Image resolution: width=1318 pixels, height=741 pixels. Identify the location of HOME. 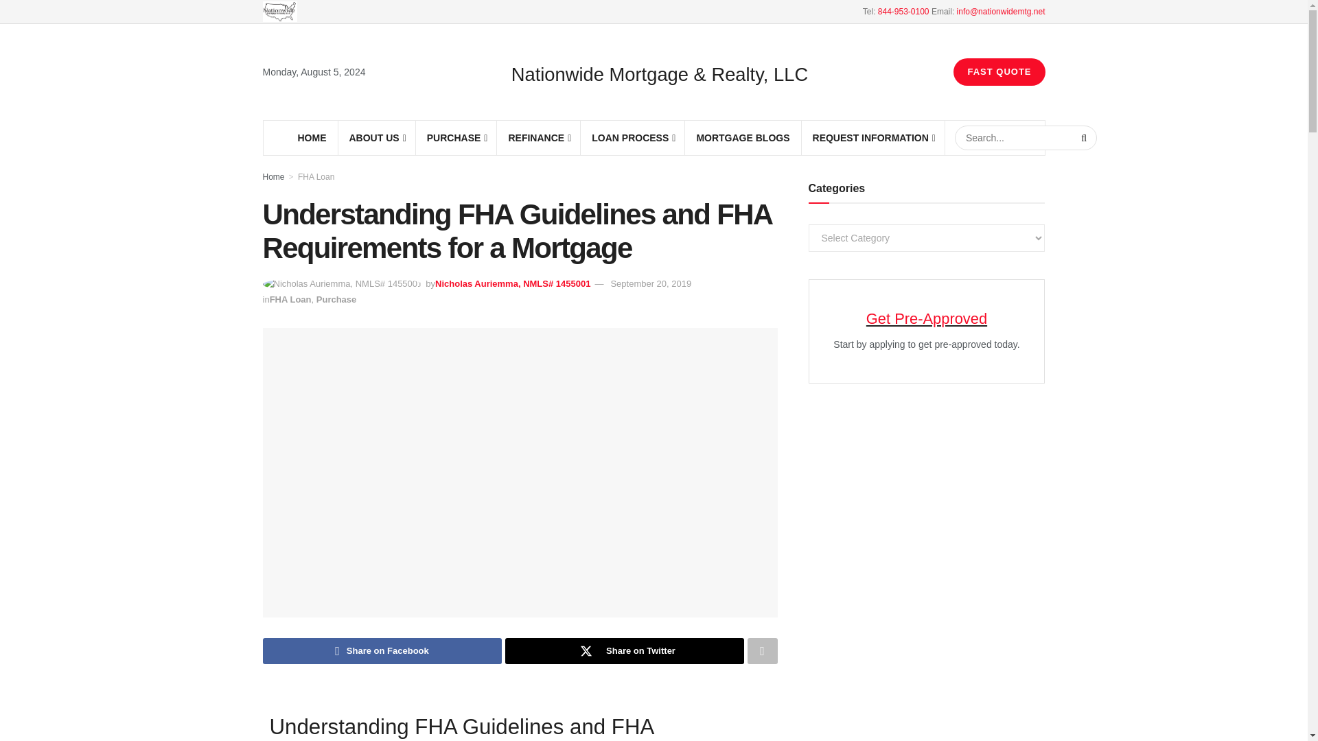
(312, 137).